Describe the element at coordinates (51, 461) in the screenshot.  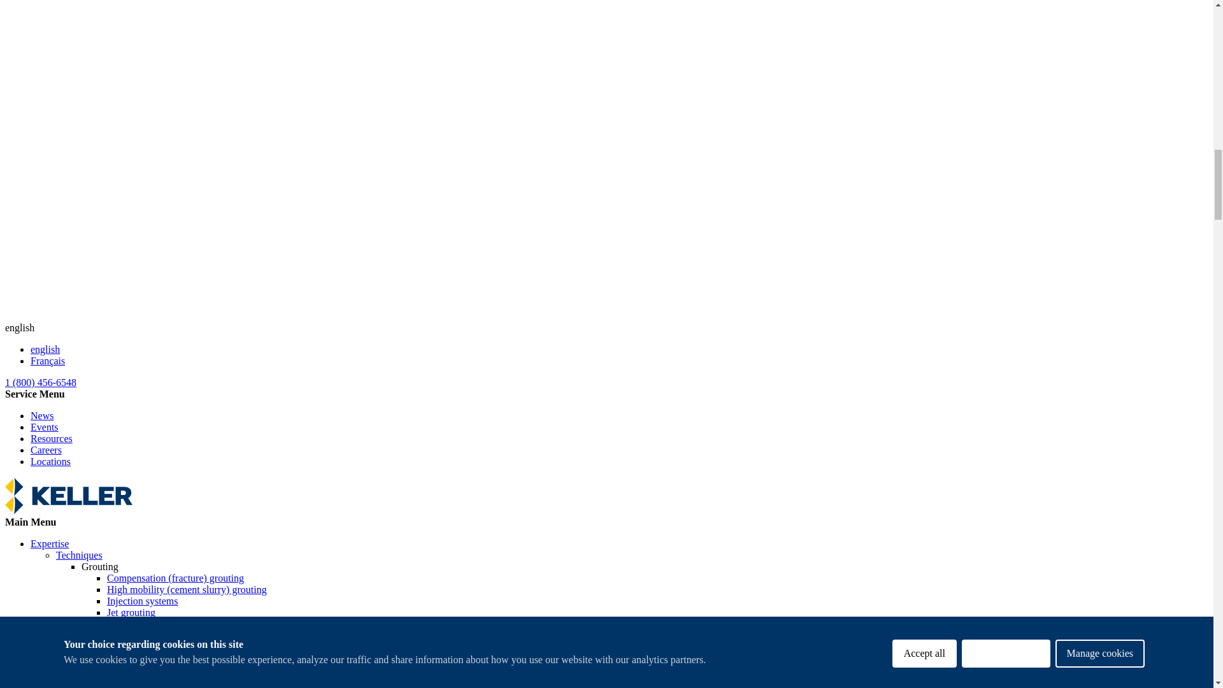
I see `Locations` at that location.